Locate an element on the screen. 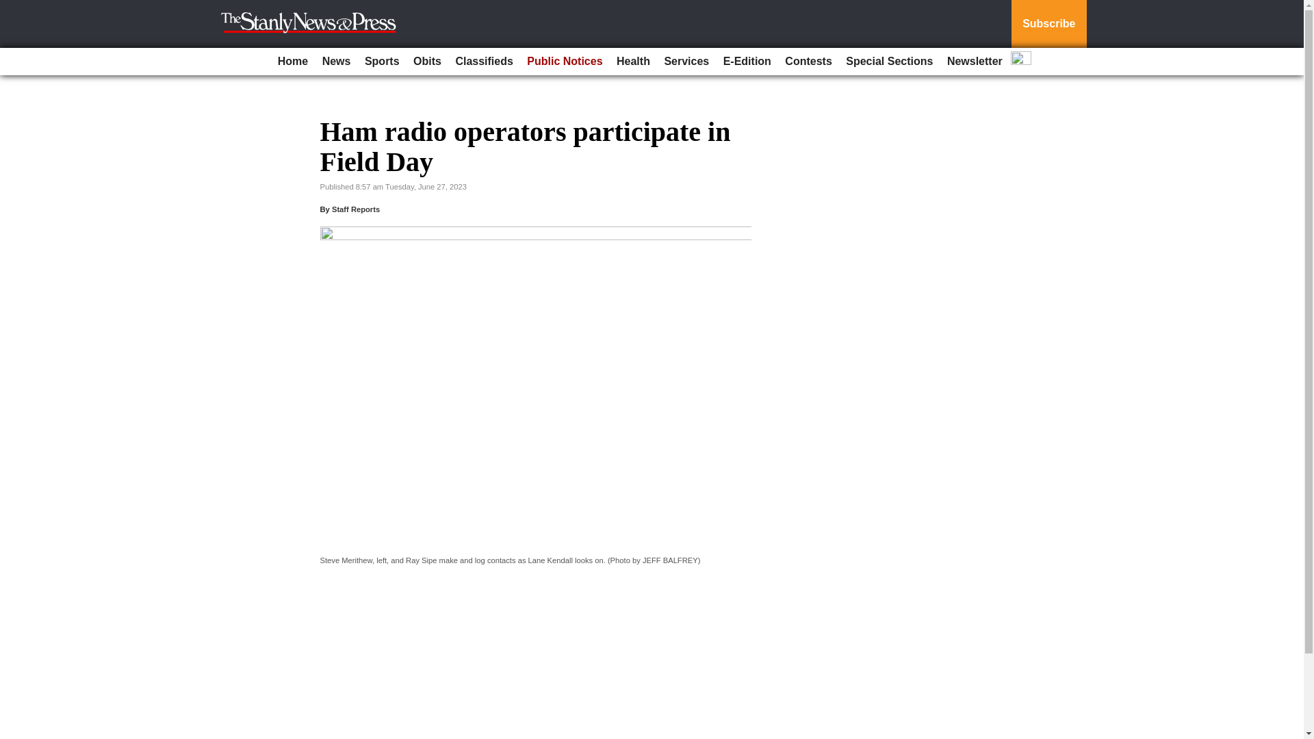  Classifieds is located at coordinates (483, 62).